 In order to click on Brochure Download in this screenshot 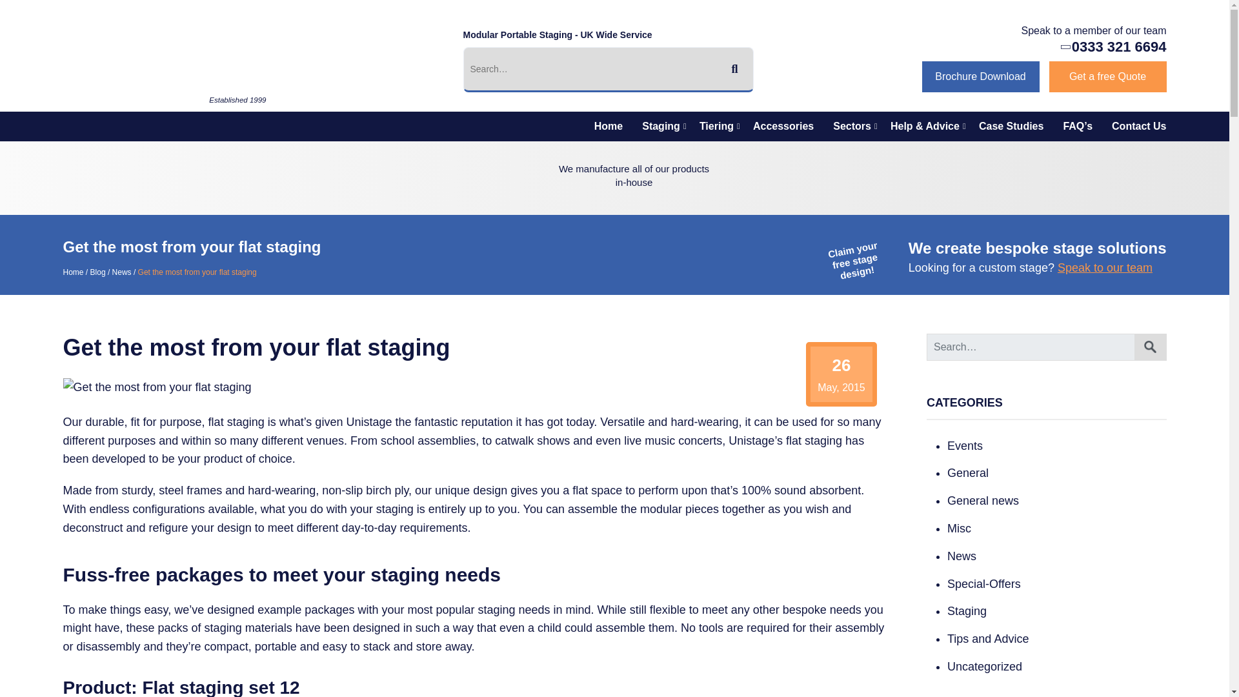, I will do `click(980, 76)`.